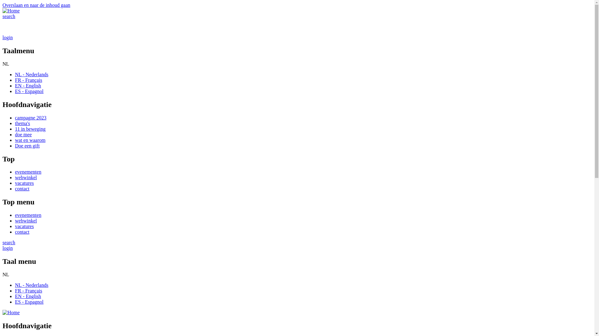 The width and height of the screenshot is (599, 336). Describe the element at coordinates (28, 215) in the screenshot. I see `evenementen` at that location.